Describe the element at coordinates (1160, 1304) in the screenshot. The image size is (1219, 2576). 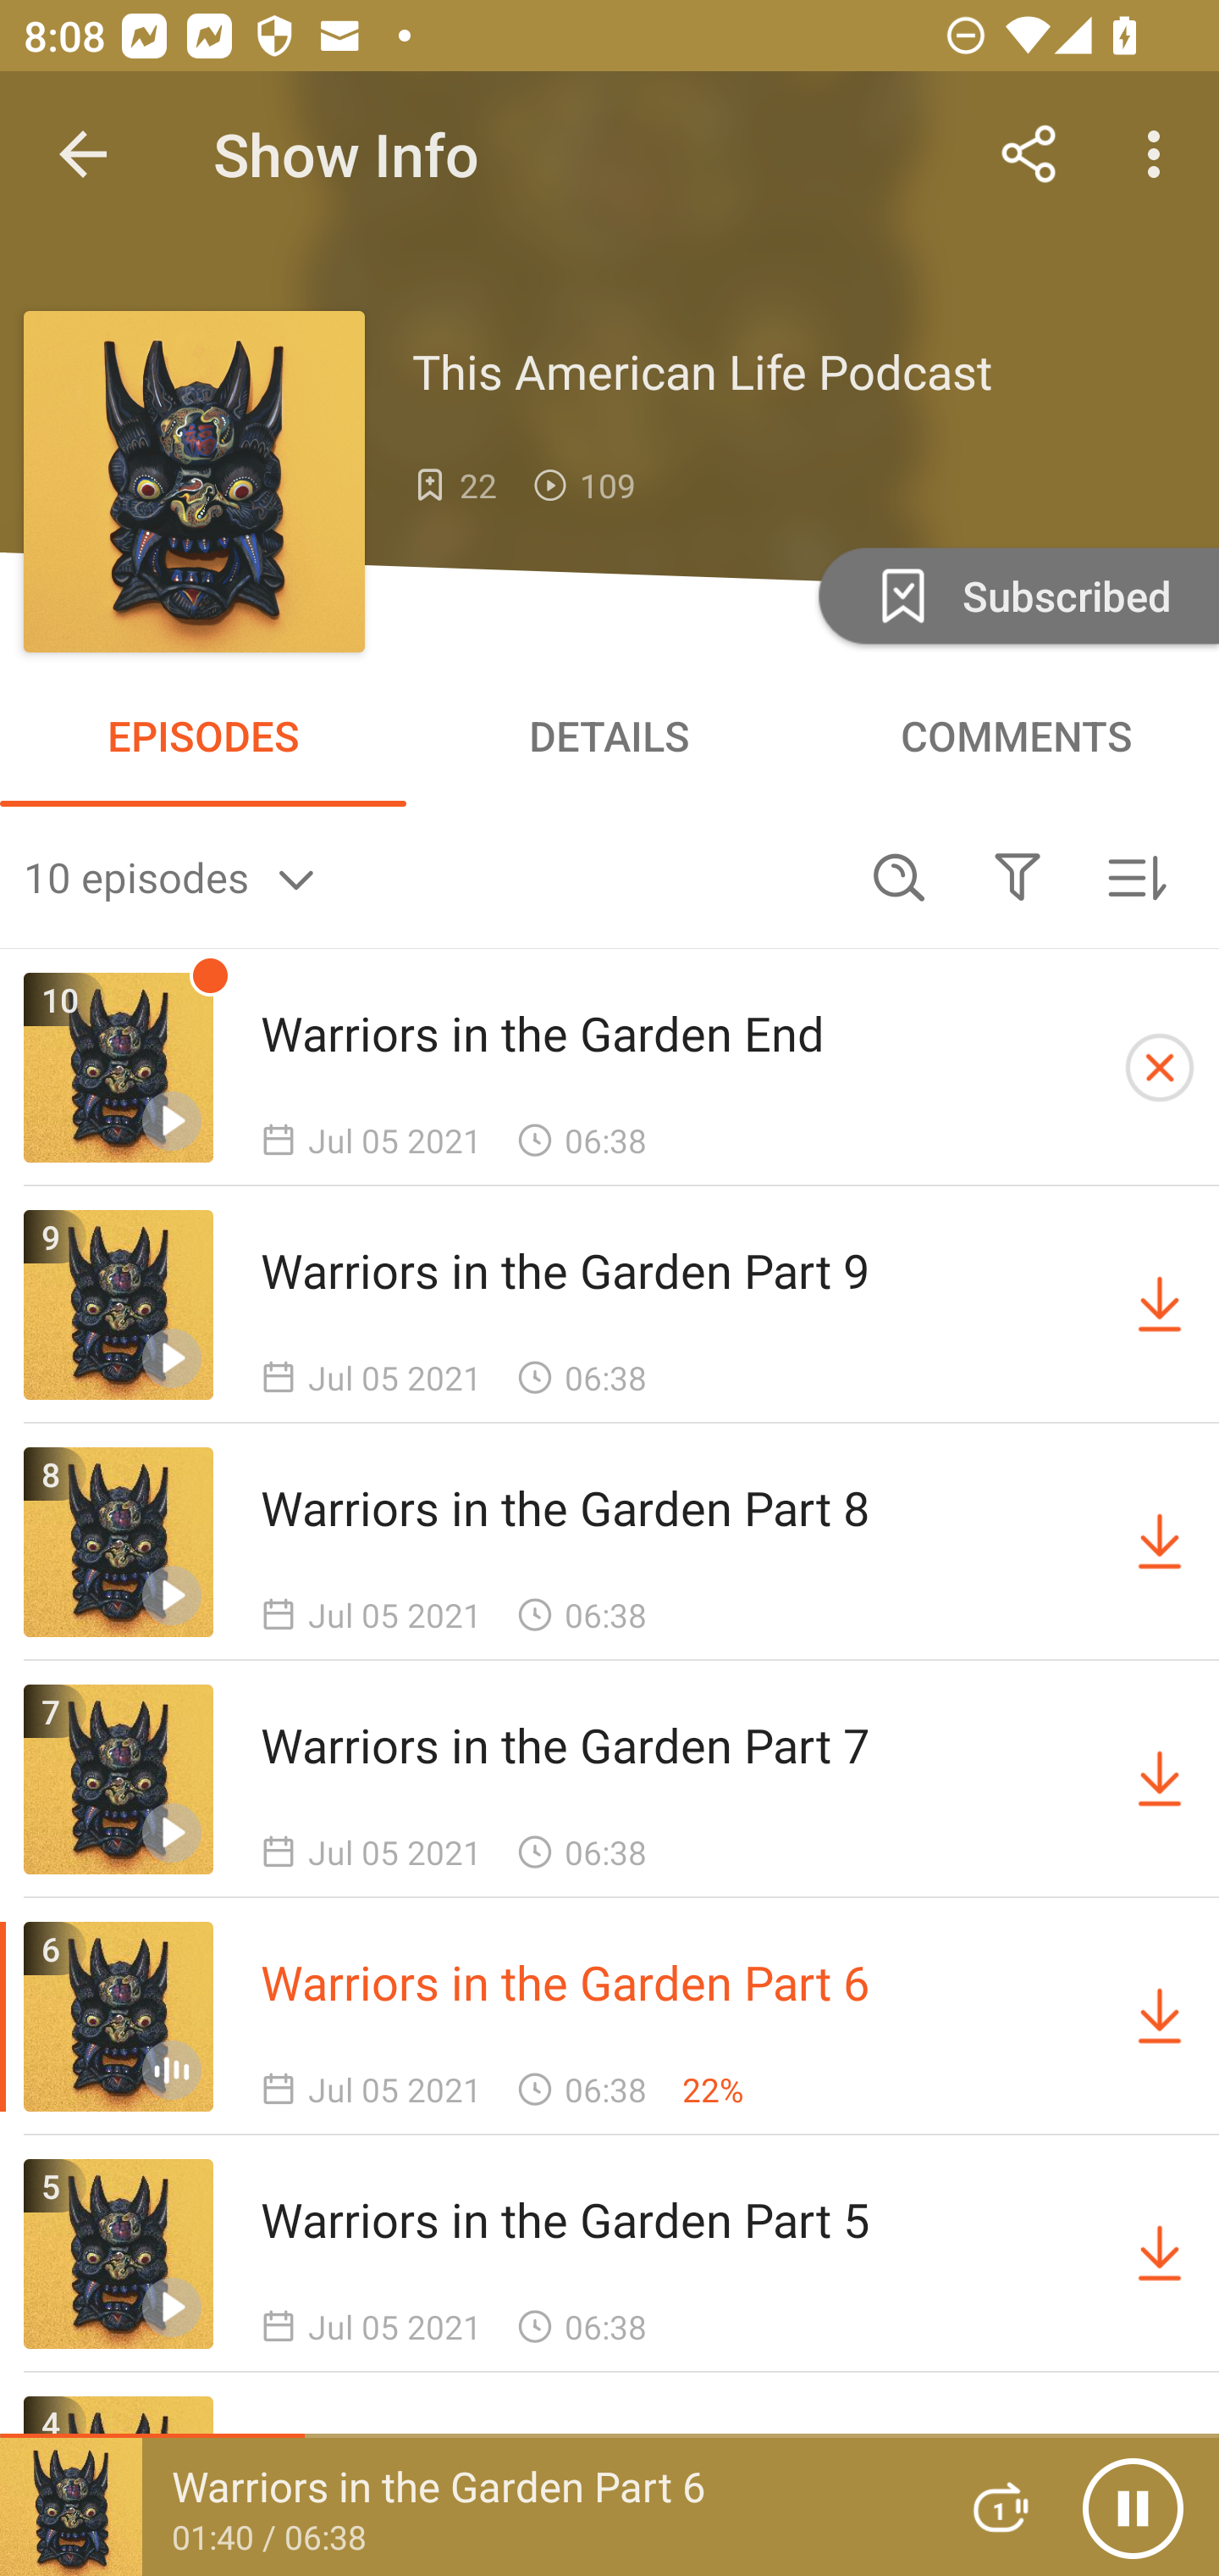
I see `Download` at that location.